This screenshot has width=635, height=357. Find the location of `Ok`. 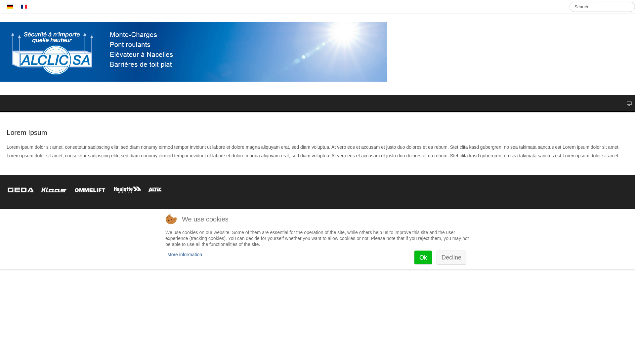

Ok is located at coordinates (423, 258).